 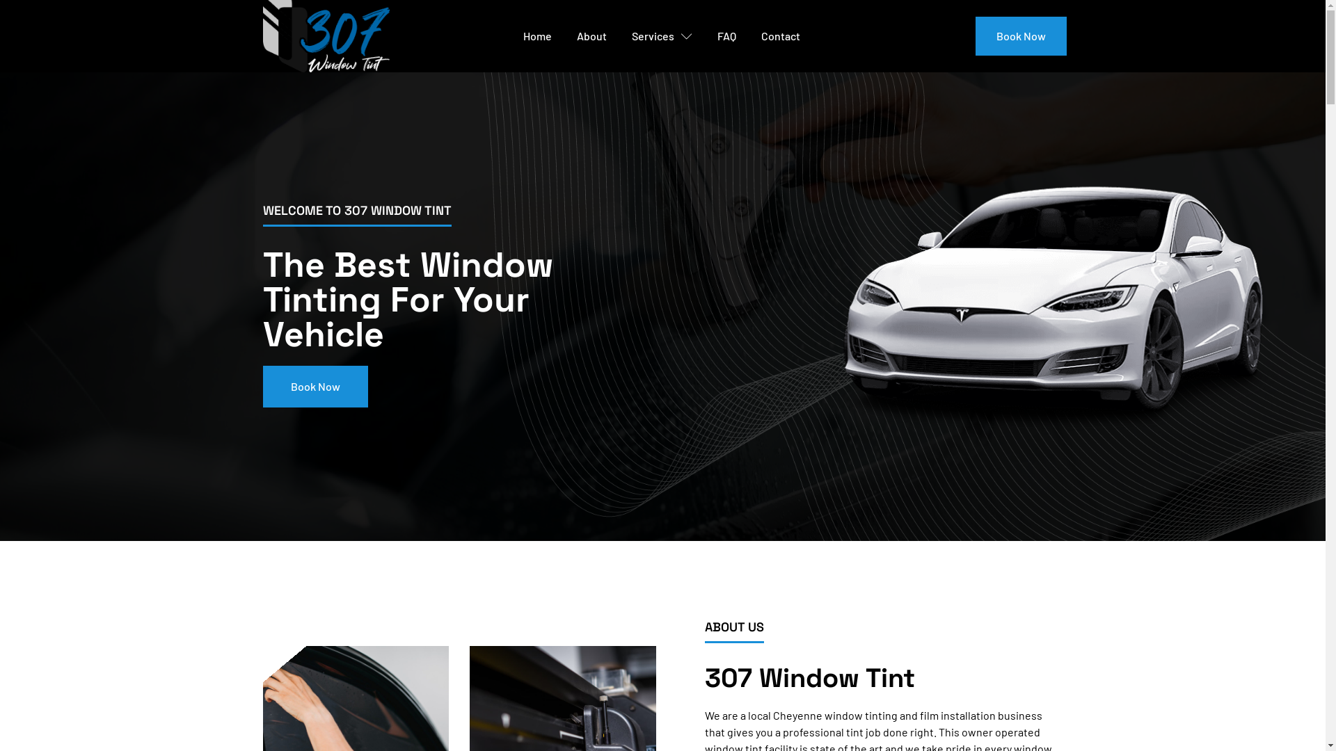 I want to click on FAQ, so click(x=726, y=36).